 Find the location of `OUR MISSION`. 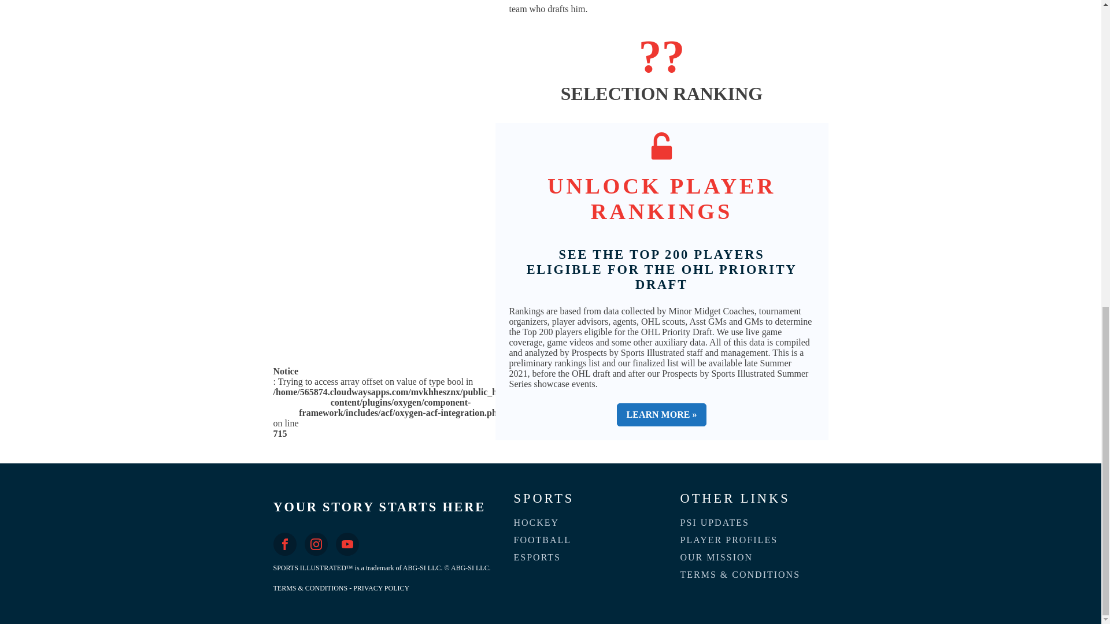

OUR MISSION is located at coordinates (717, 557).